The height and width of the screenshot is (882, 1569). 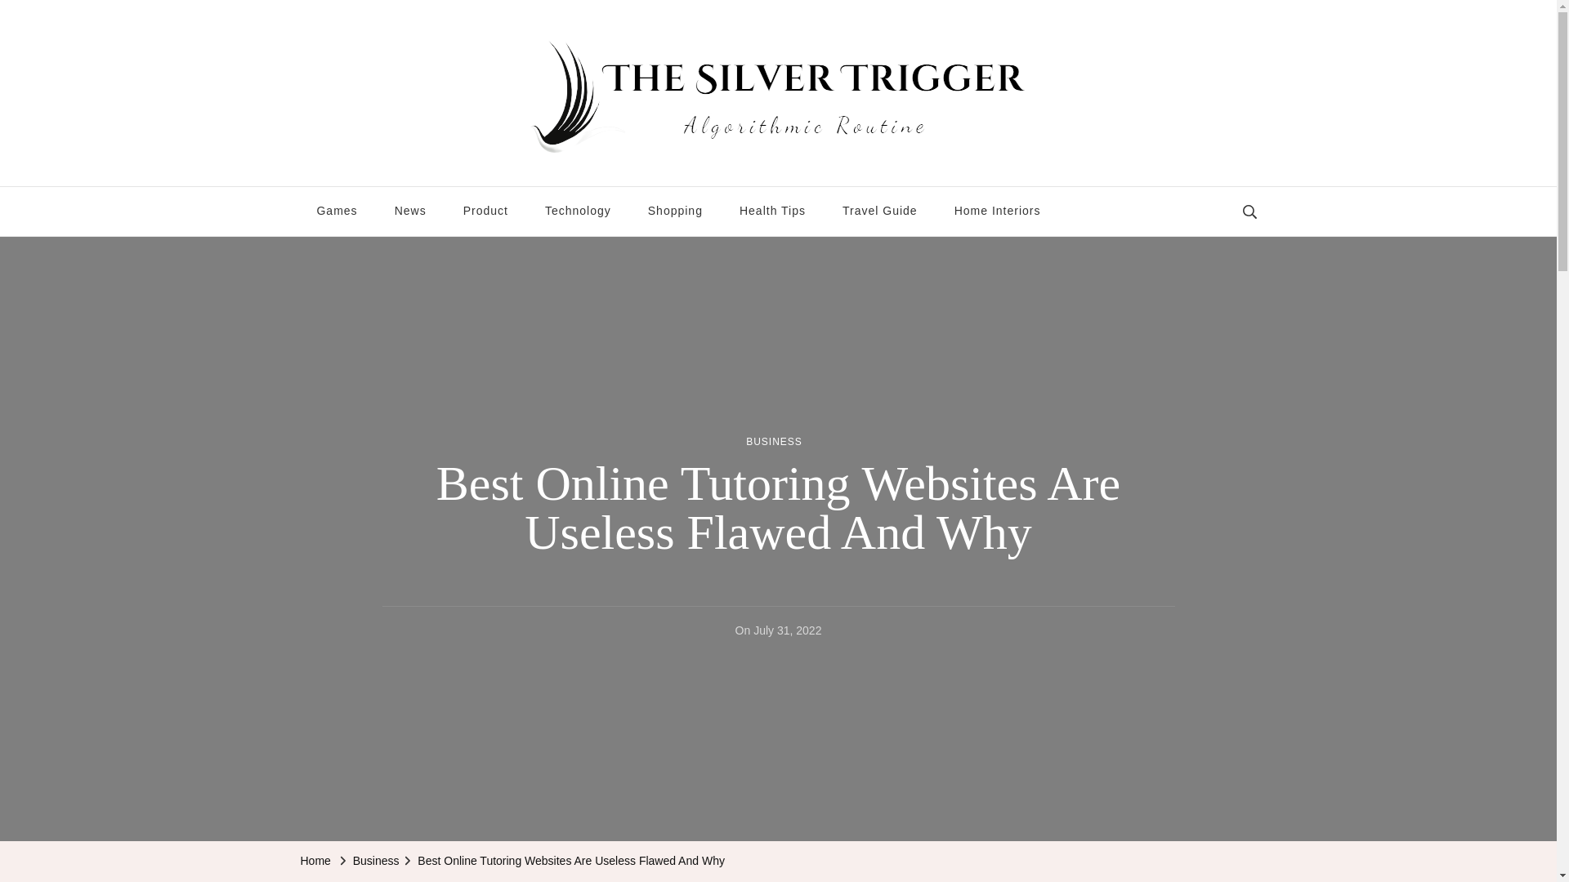 I want to click on BUSINESS, so click(x=774, y=443).